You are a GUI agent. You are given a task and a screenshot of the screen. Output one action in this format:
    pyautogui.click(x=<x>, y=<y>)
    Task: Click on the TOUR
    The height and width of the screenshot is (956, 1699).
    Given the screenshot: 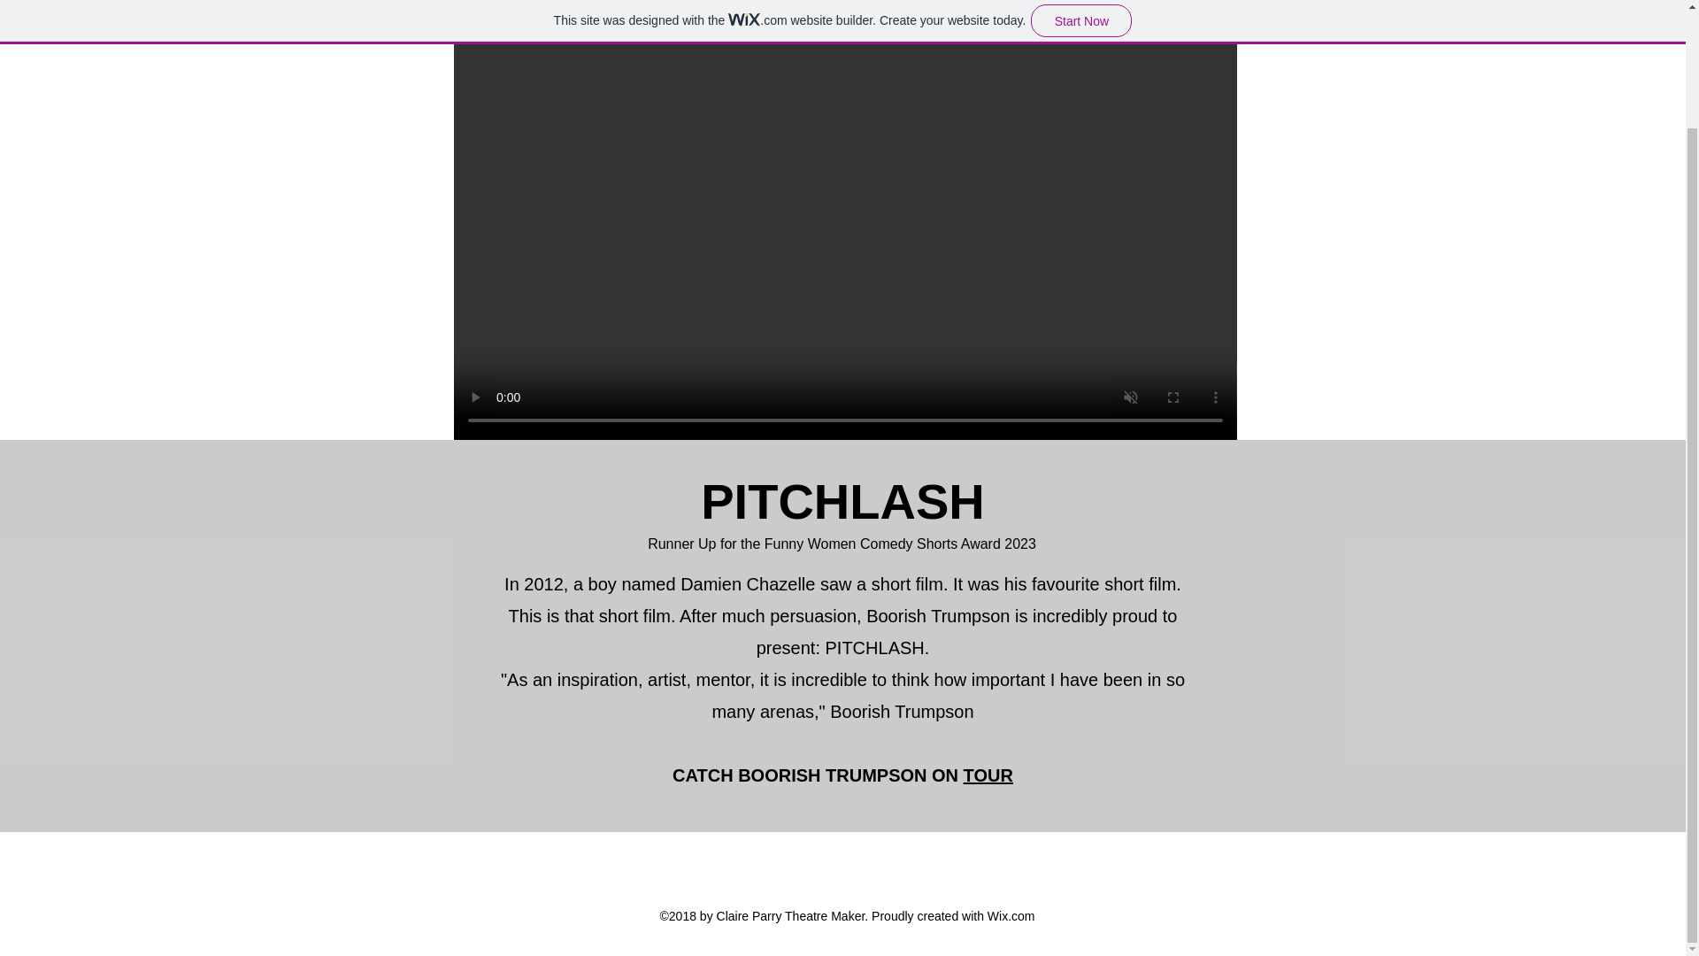 What is the action you would take?
    pyautogui.click(x=988, y=775)
    